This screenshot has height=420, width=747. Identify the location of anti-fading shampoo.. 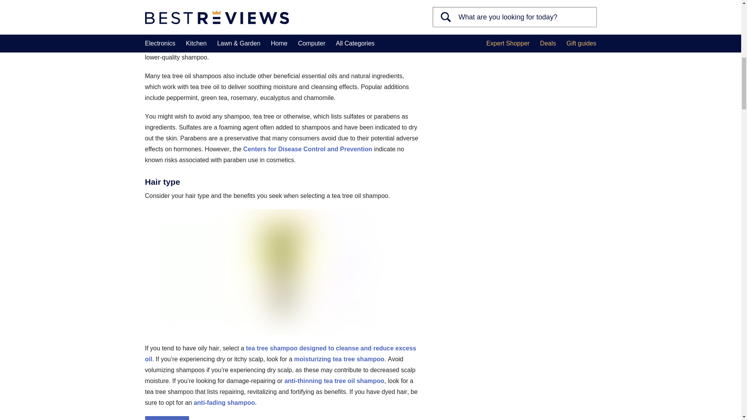
(225, 403).